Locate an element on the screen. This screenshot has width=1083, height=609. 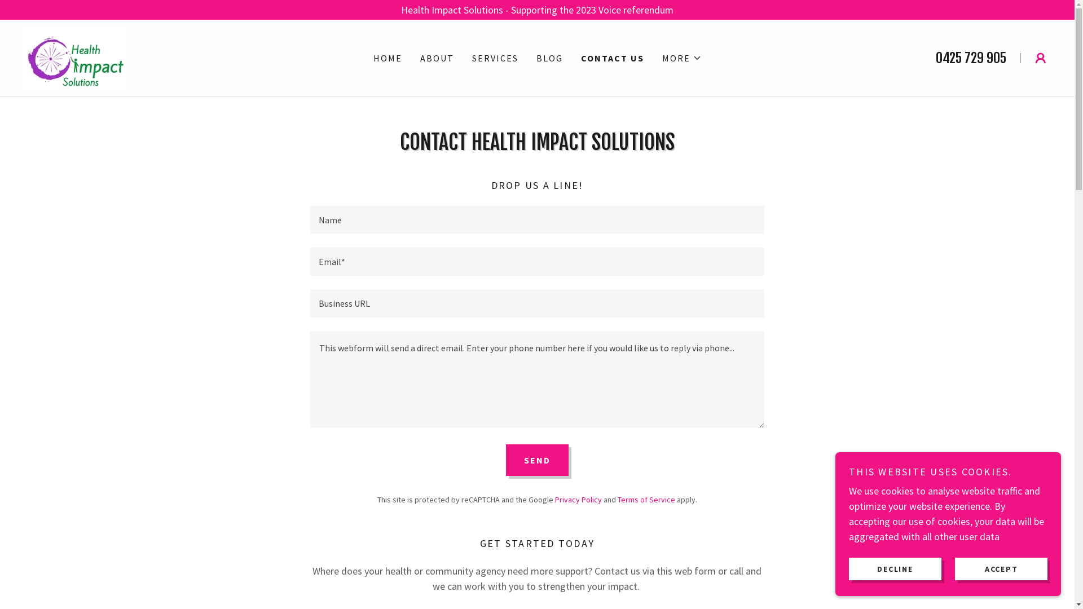
ACCEPT is located at coordinates (1001, 568).